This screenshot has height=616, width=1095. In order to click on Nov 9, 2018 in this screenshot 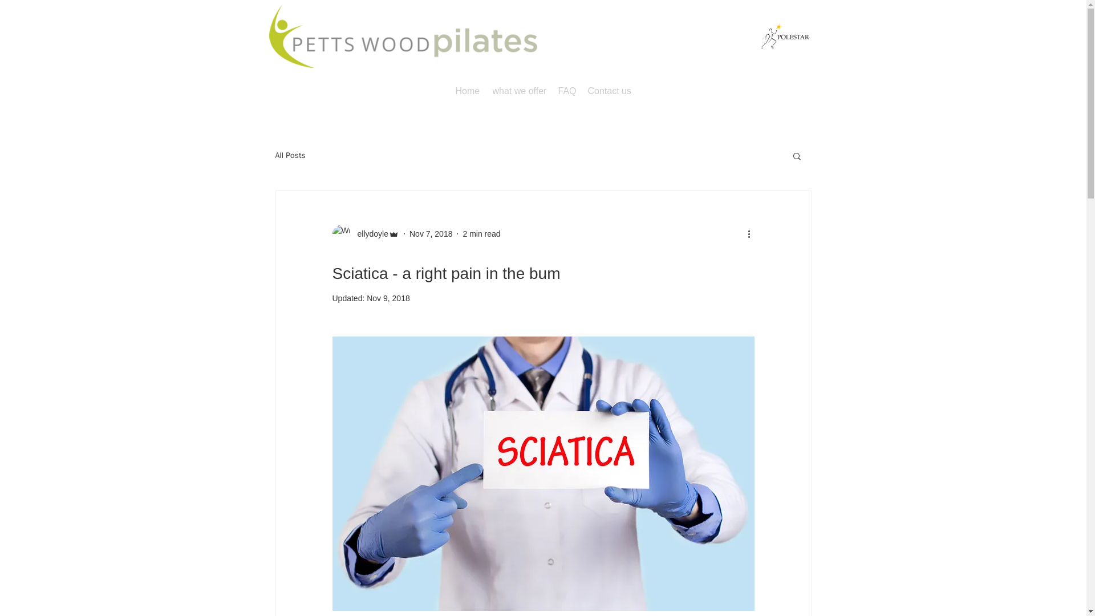, I will do `click(388, 298)`.